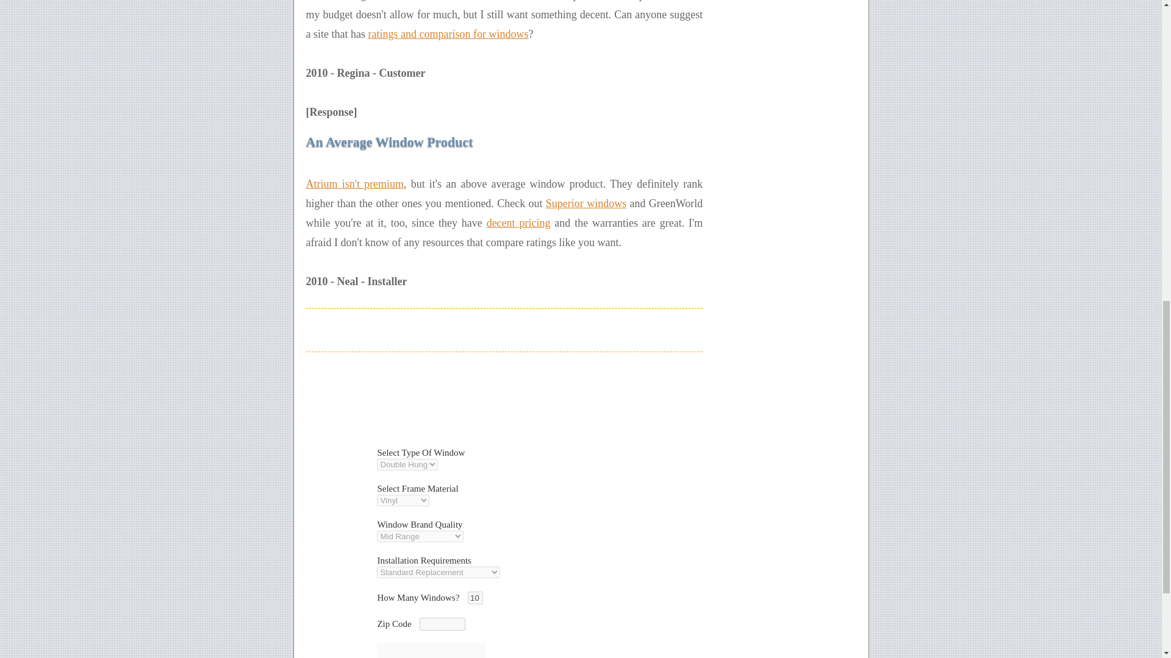  What do you see at coordinates (518, 223) in the screenshot?
I see `decent pricing` at bounding box center [518, 223].